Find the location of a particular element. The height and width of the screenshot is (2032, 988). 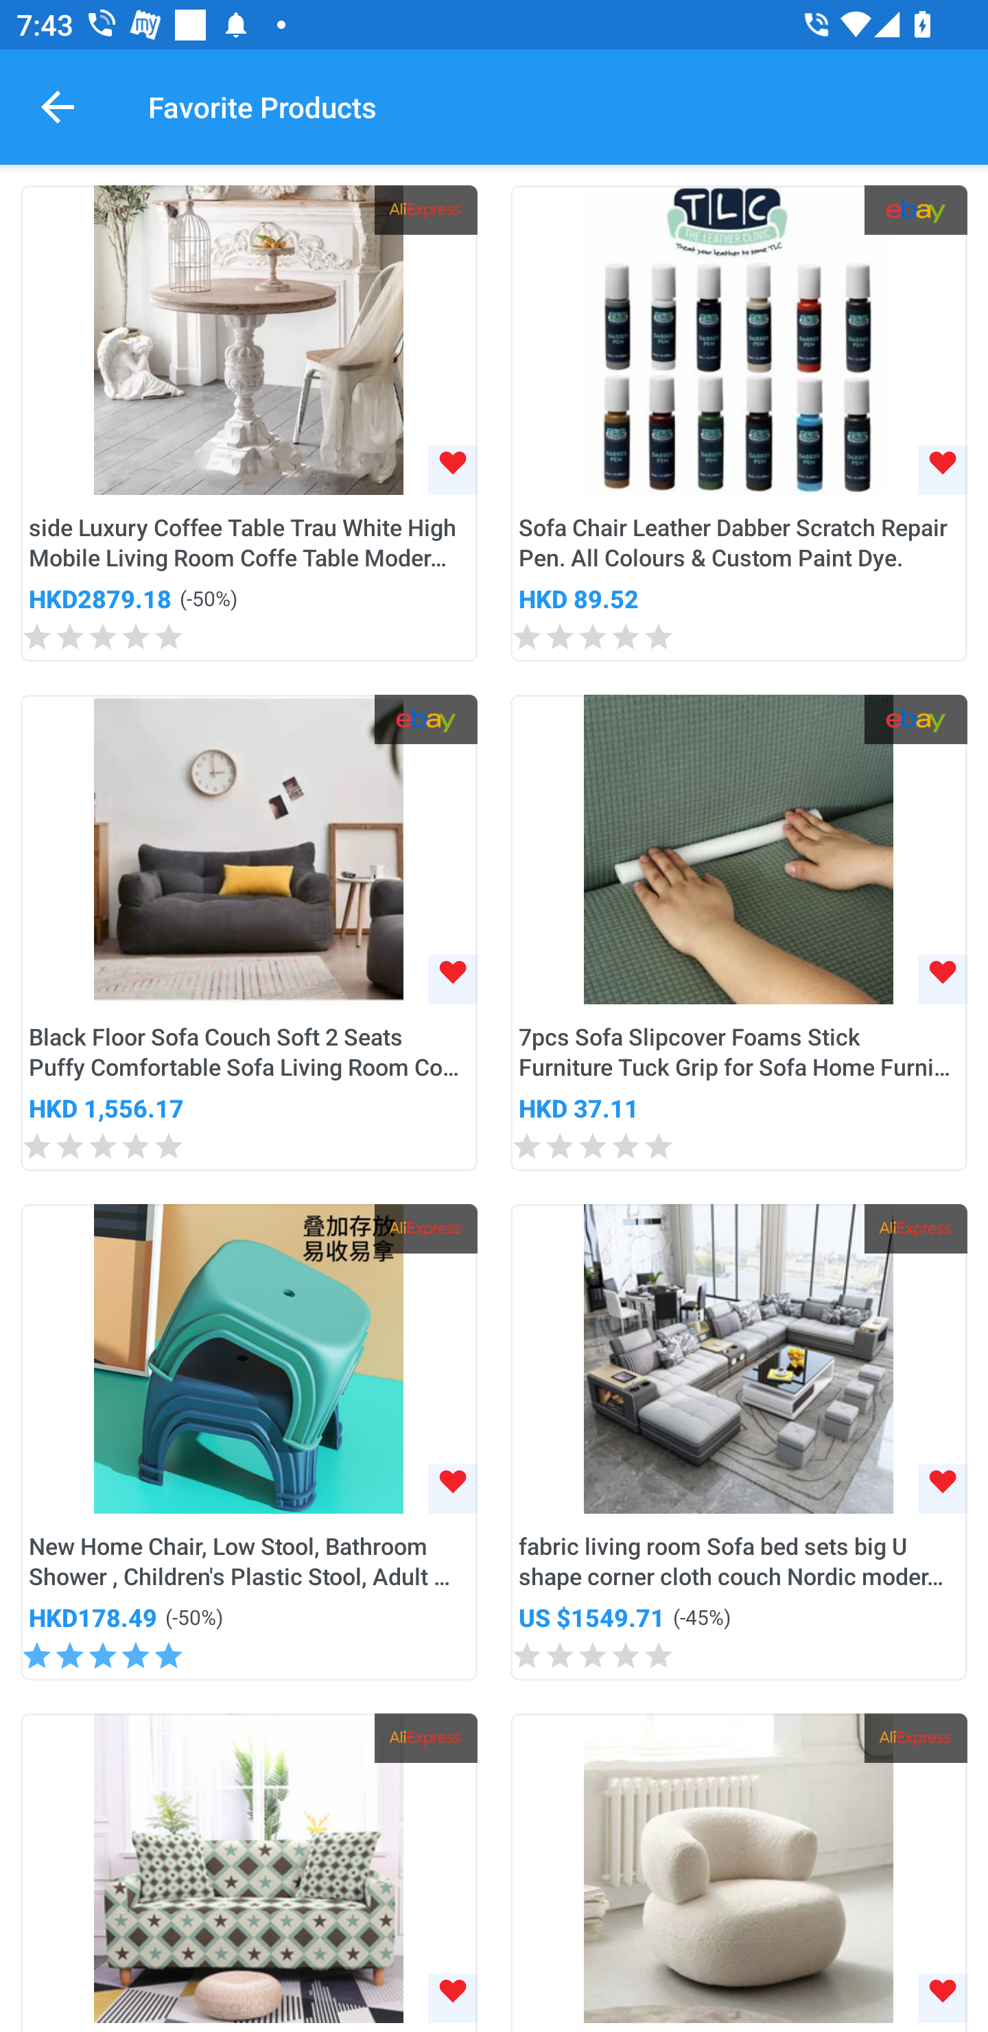

Navigate up is located at coordinates (58, 106).